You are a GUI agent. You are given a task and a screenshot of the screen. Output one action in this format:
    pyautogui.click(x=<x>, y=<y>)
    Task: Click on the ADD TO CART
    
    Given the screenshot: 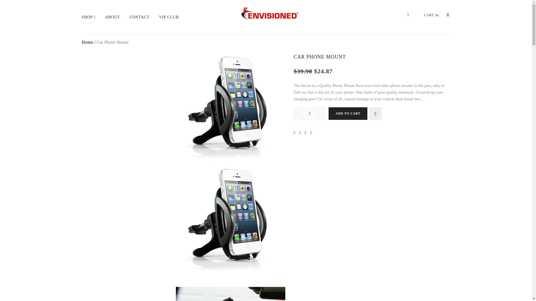 What is the action you would take?
    pyautogui.click(x=348, y=113)
    